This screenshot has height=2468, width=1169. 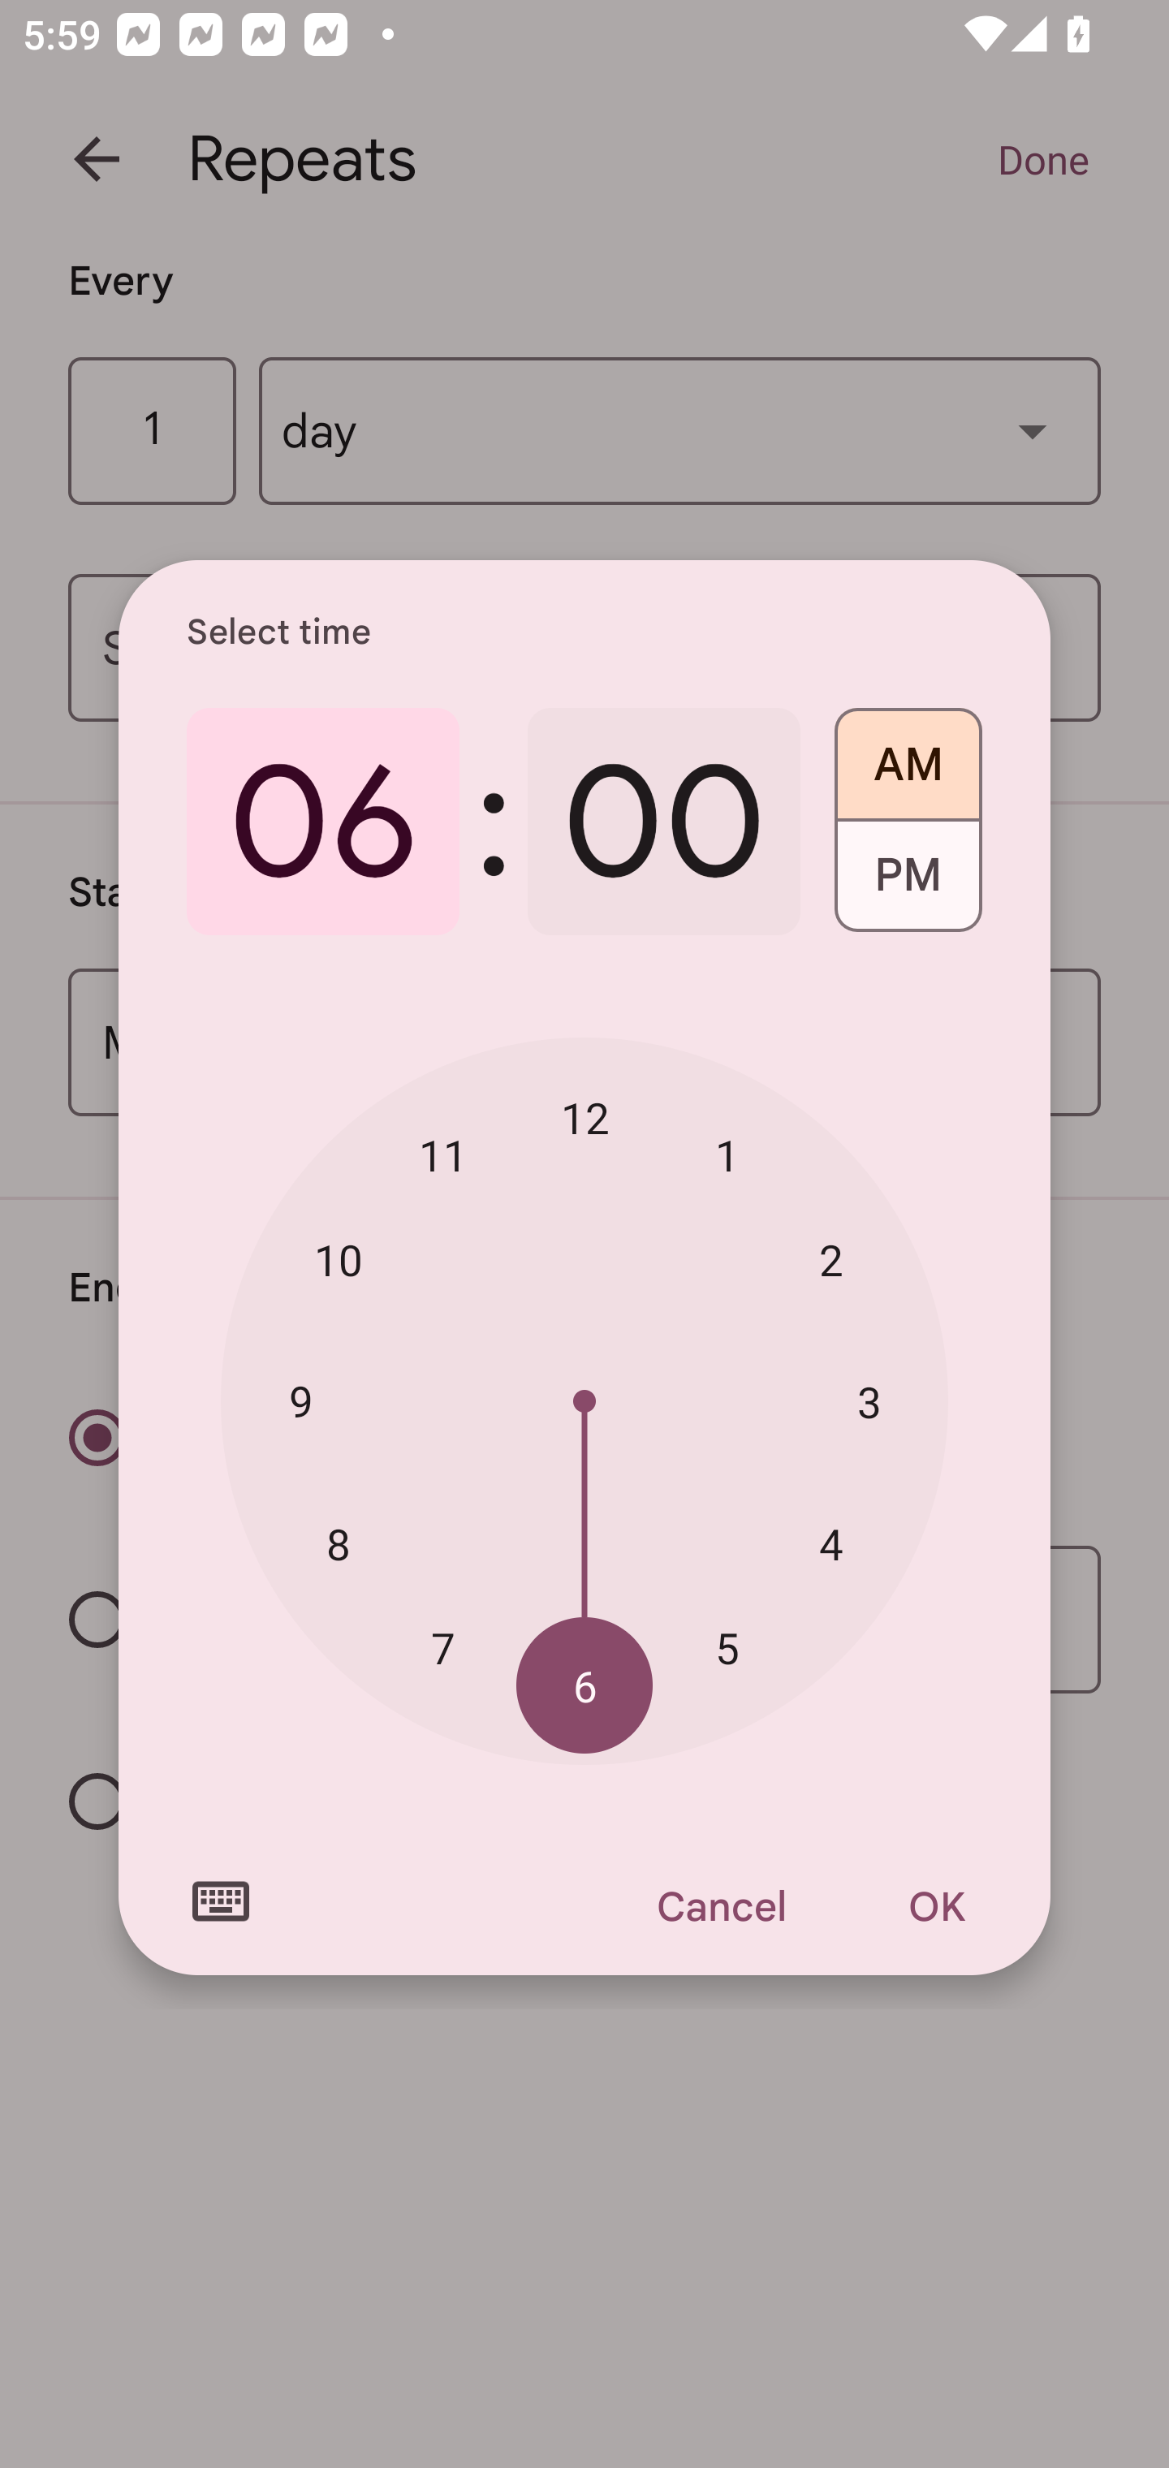 What do you see at coordinates (720, 1906) in the screenshot?
I see `Cancel` at bounding box center [720, 1906].